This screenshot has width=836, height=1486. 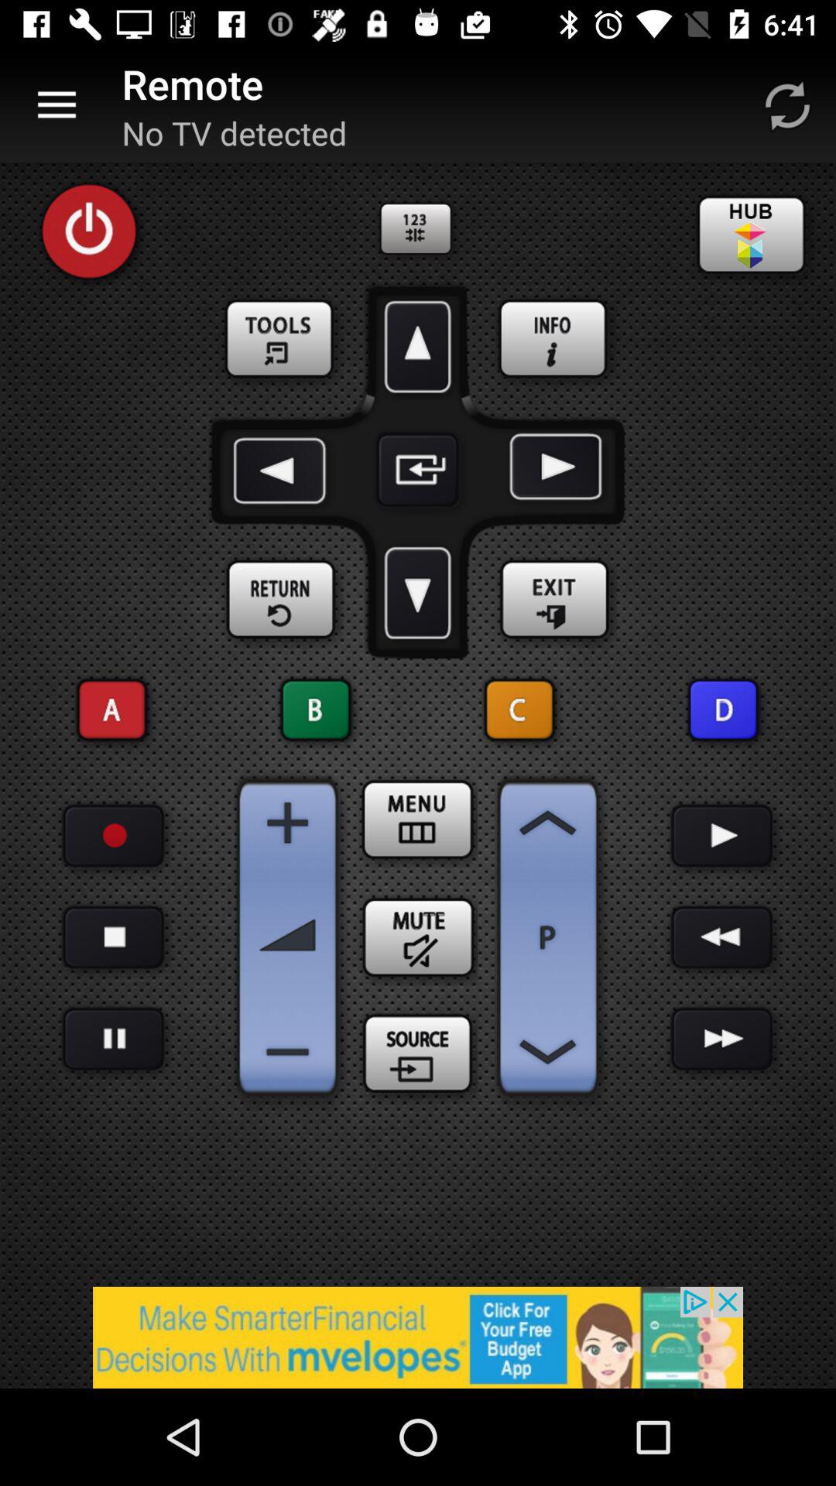 I want to click on select left, so click(x=283, y=470).